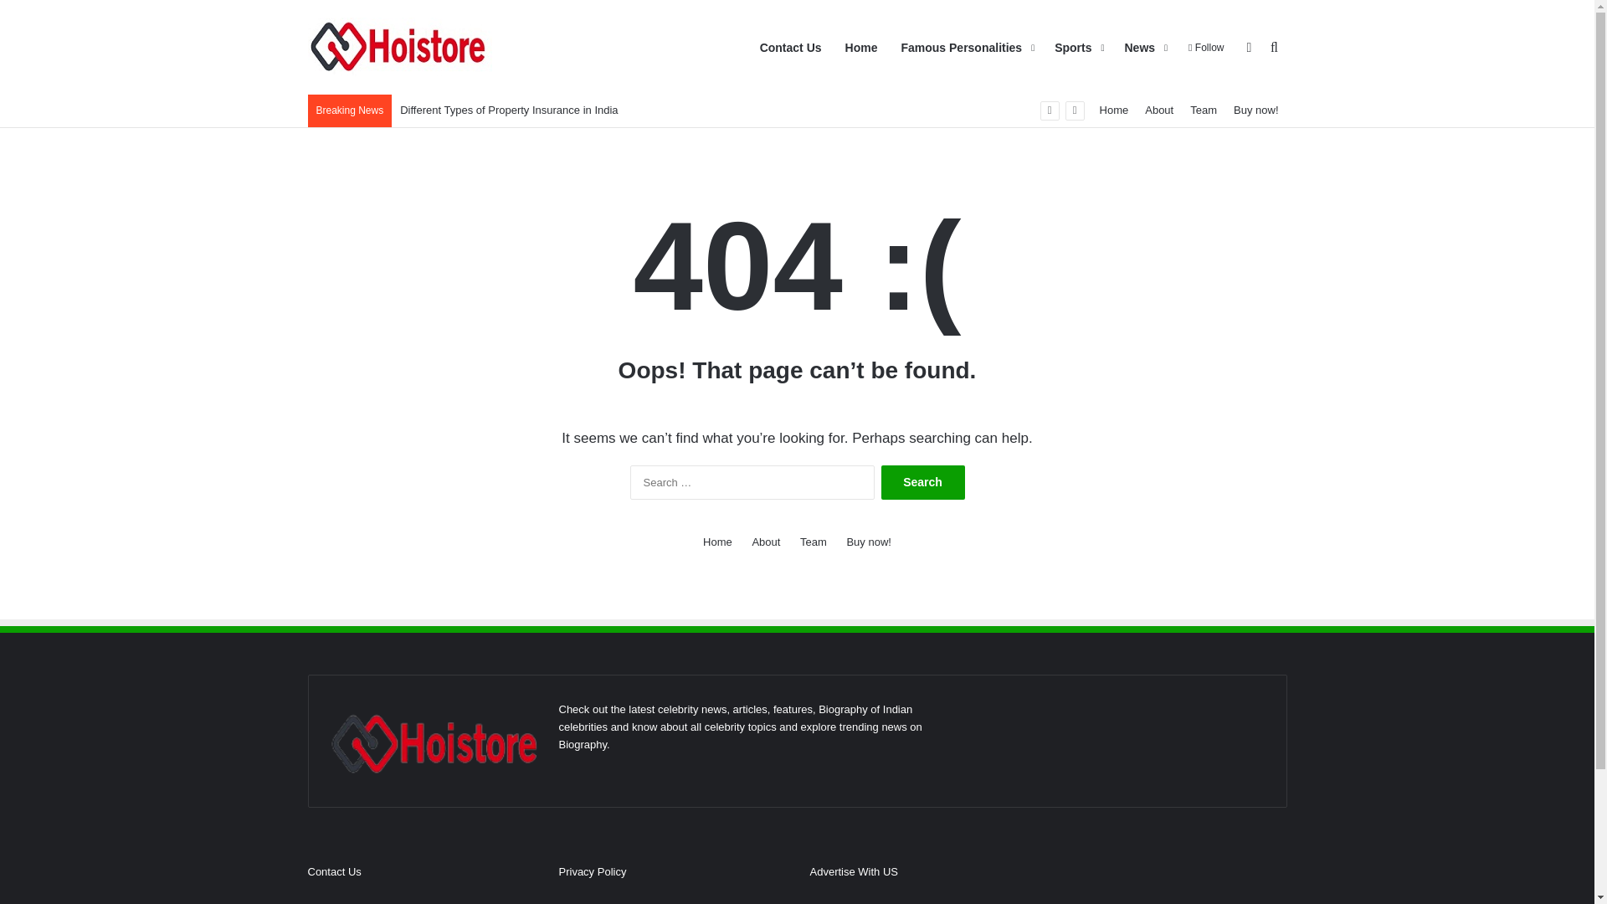 The image size is (1607, 904). Describe the element at coordinates (791, 48) in the screenshot. I see `Contact Us` at that location.